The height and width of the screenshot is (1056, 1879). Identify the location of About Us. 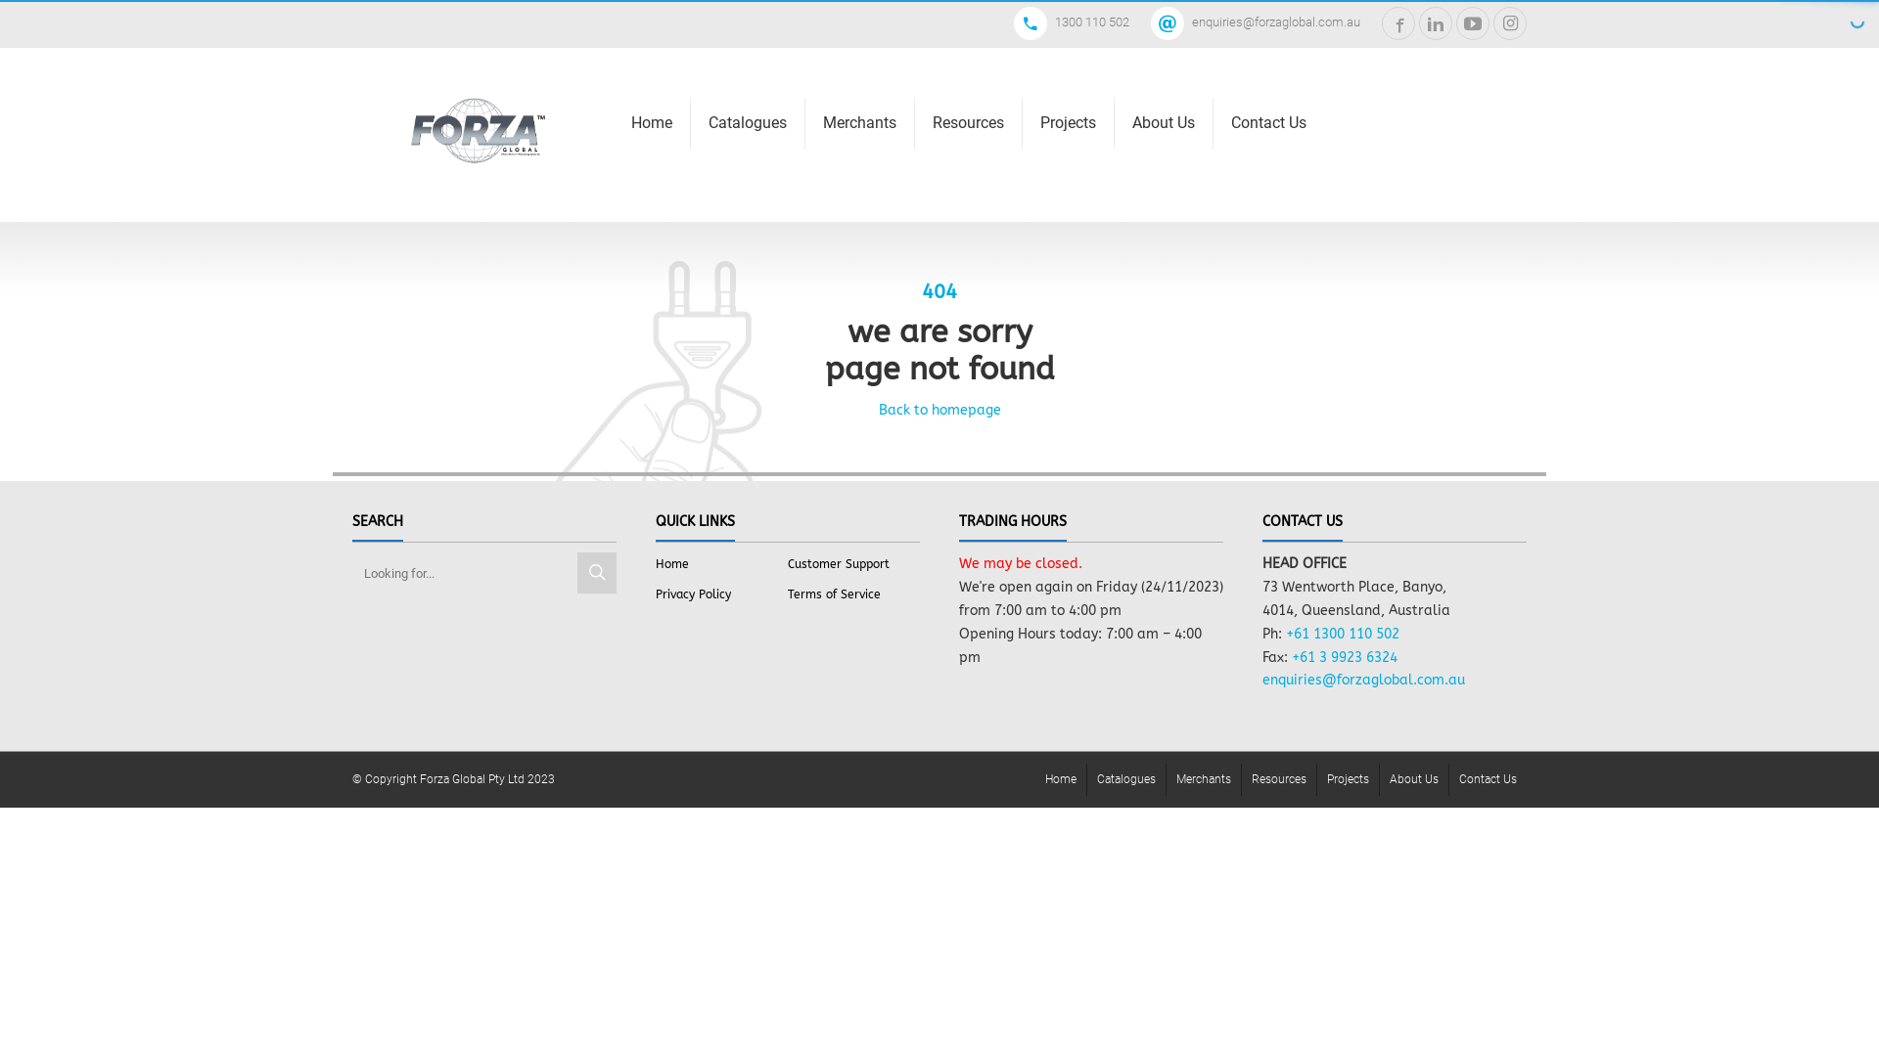
(1414, 780).